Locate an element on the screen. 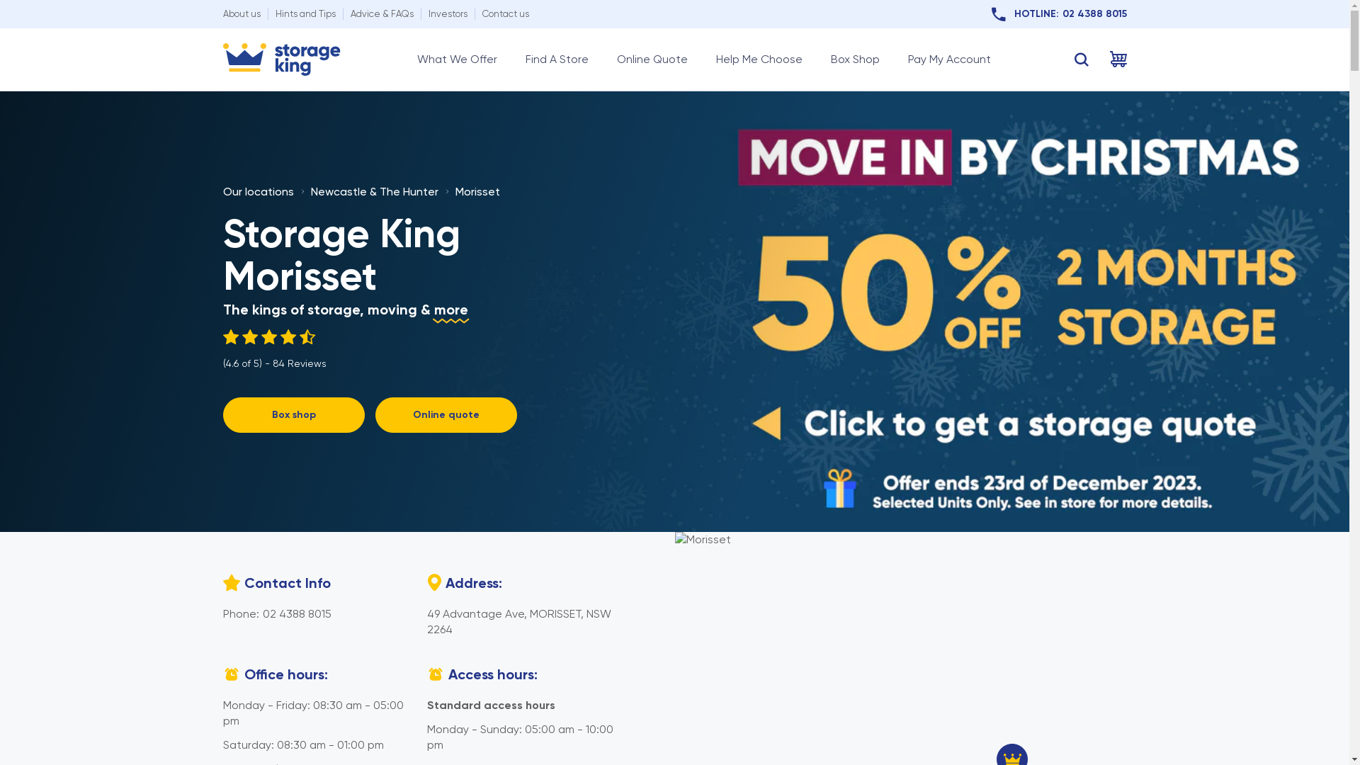  Hints and Tips is located at coordinates (305, 14).